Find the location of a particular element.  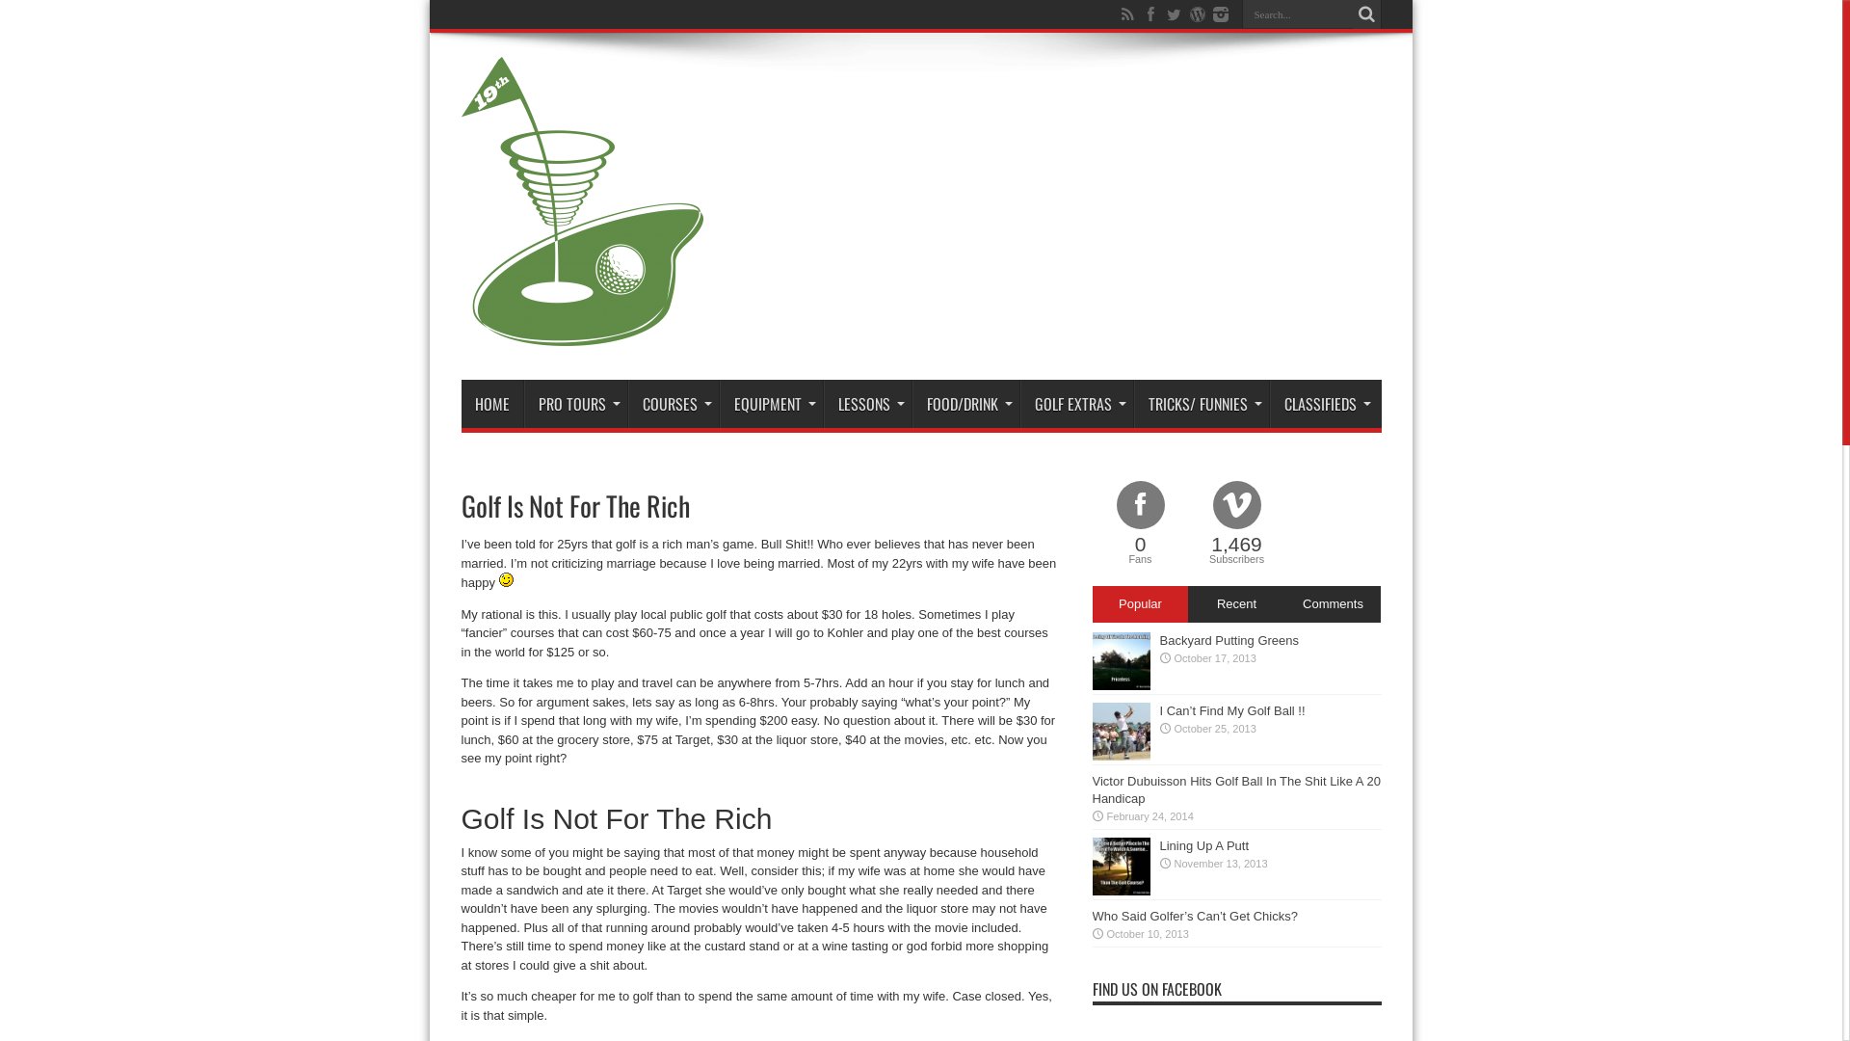

CLASSIFIEDS is located at coordinates (1324, 404).